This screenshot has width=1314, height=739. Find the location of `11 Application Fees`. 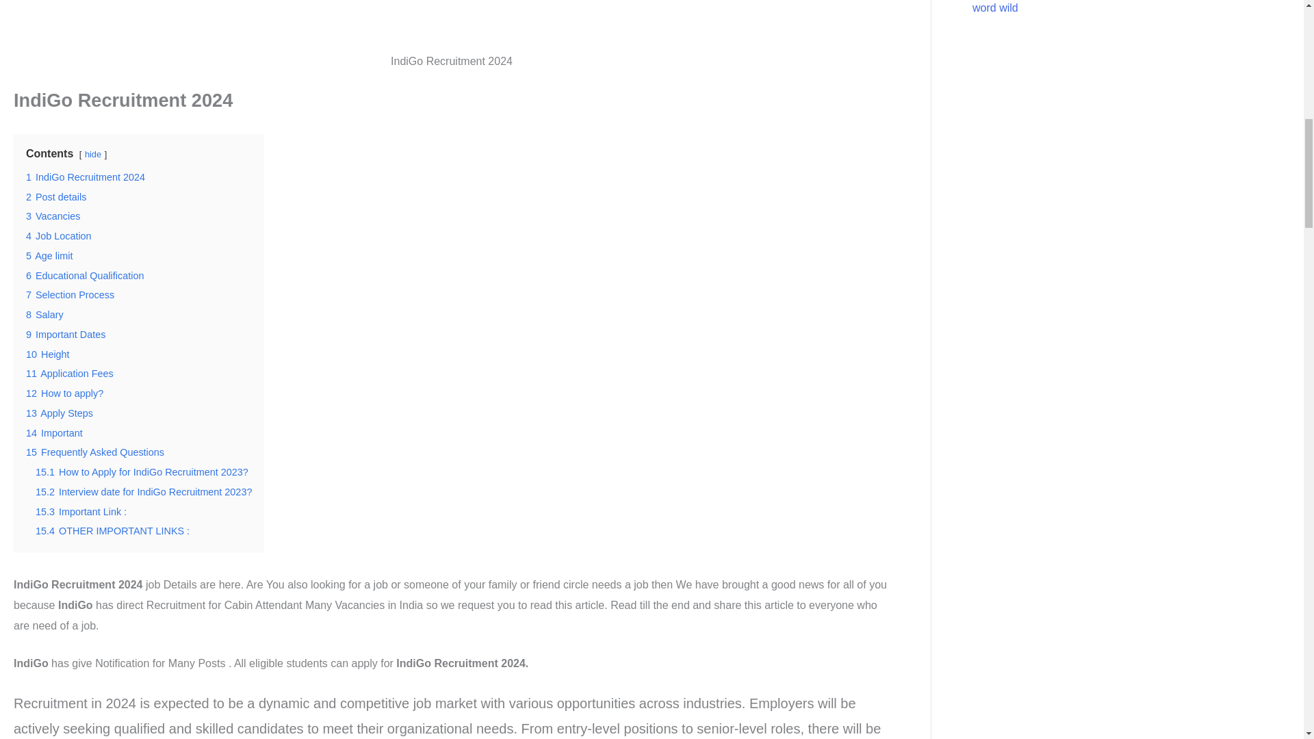

11 Application Fees is located at coordinates (70, 374).